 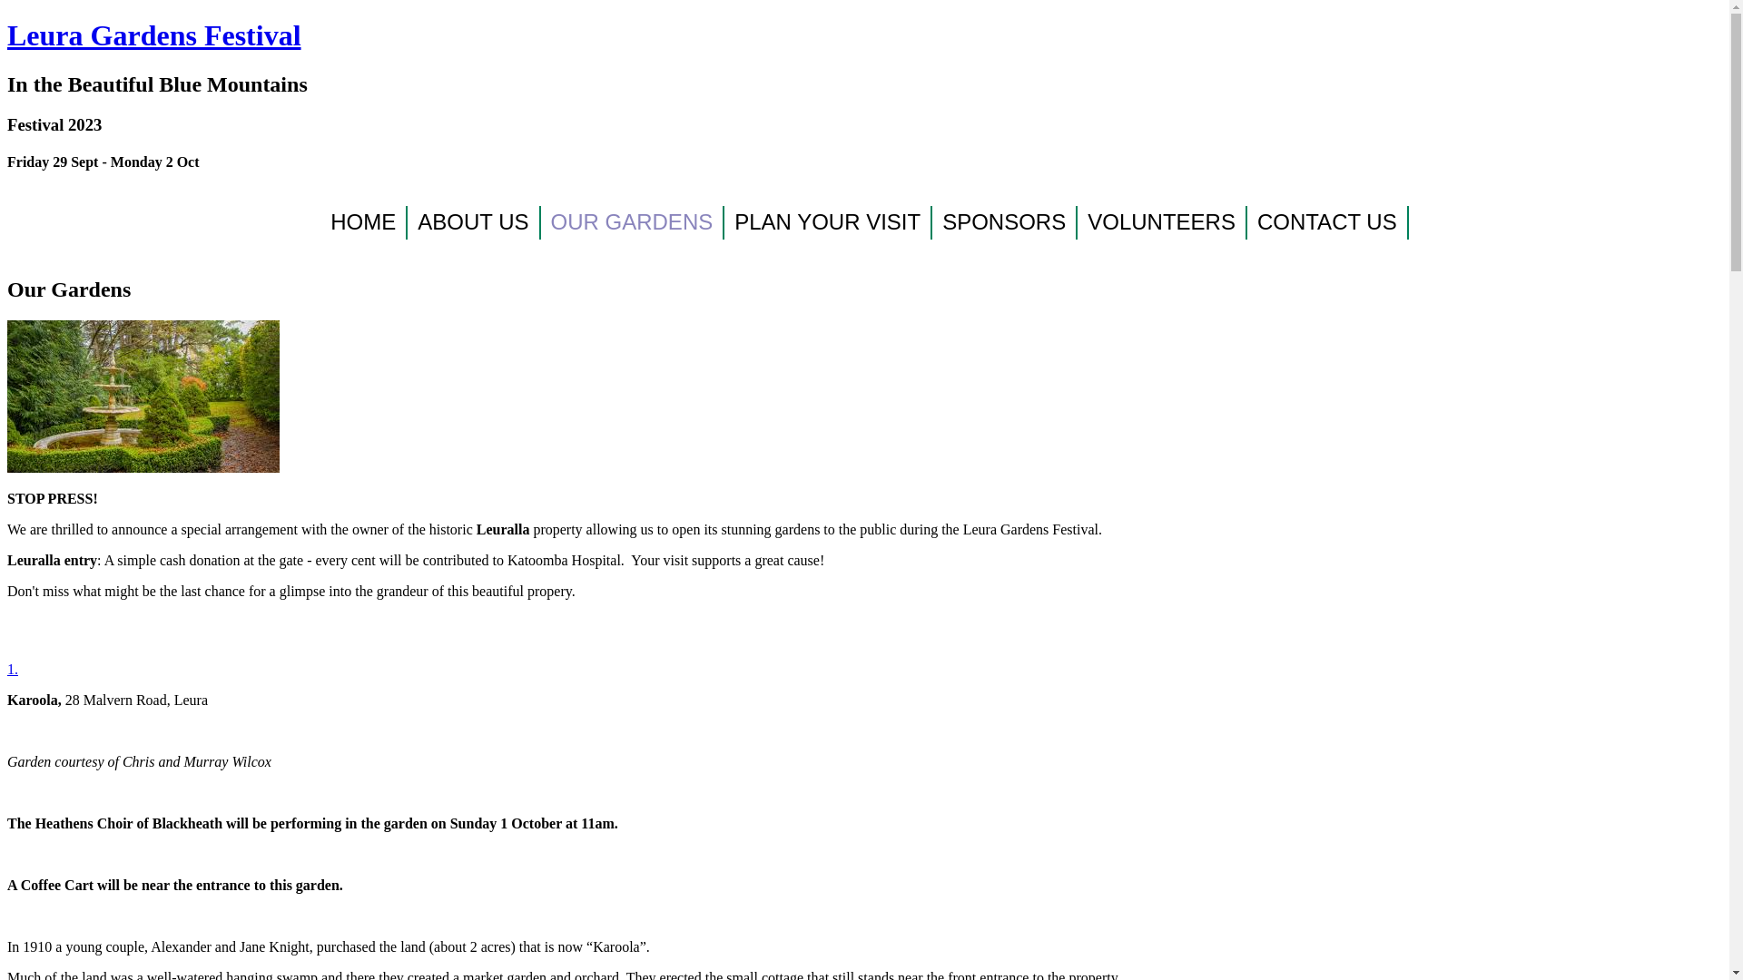 What do you see at coordinates (1328, 223) in the screenshot?
I see `CONTACT US` at bounding box center [1328, 223].